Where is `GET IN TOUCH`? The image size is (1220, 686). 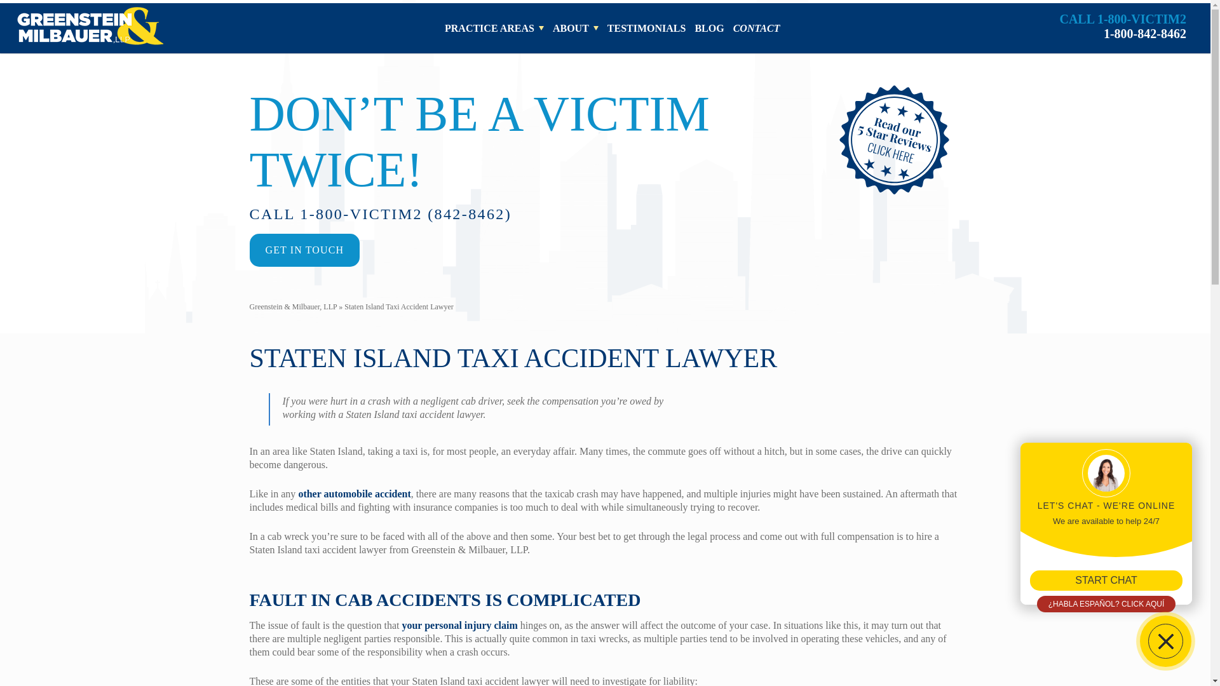
GET IN TOUCH is located at coordinates (1122, 27).